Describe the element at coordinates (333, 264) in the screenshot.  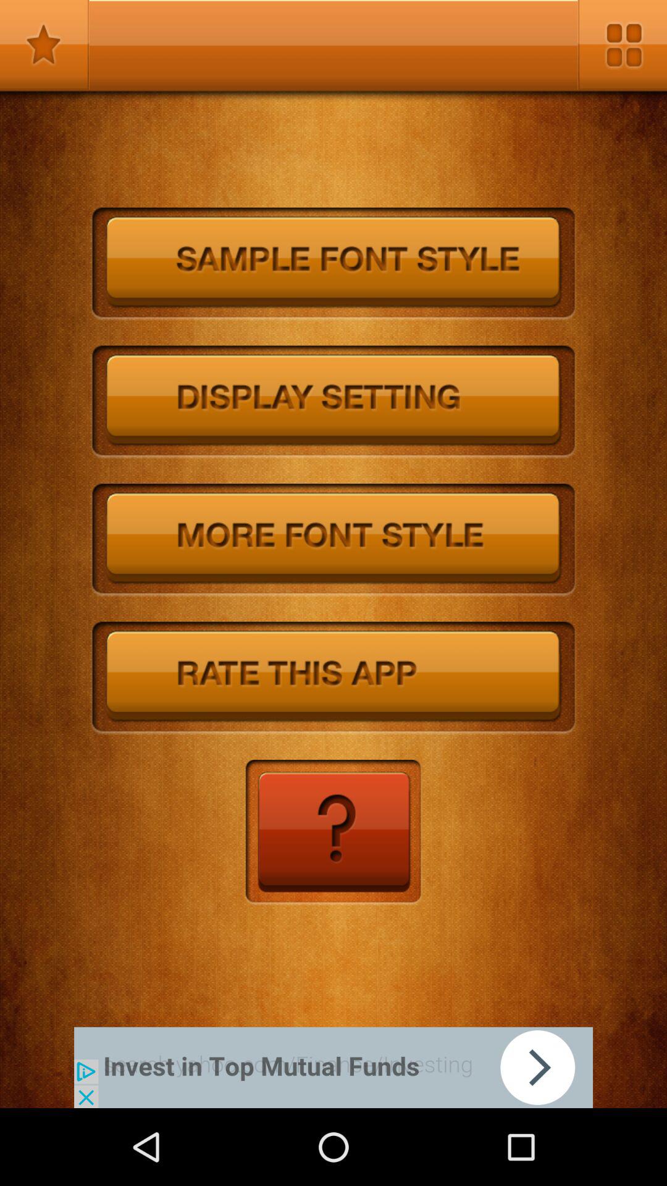
I see `go to sample fonts` at that location.